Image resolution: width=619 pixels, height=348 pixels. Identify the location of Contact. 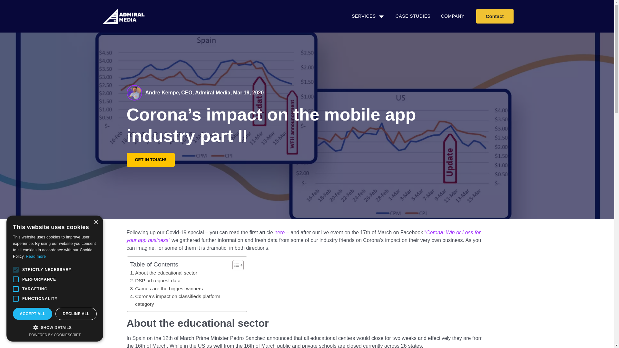
(495, 16).